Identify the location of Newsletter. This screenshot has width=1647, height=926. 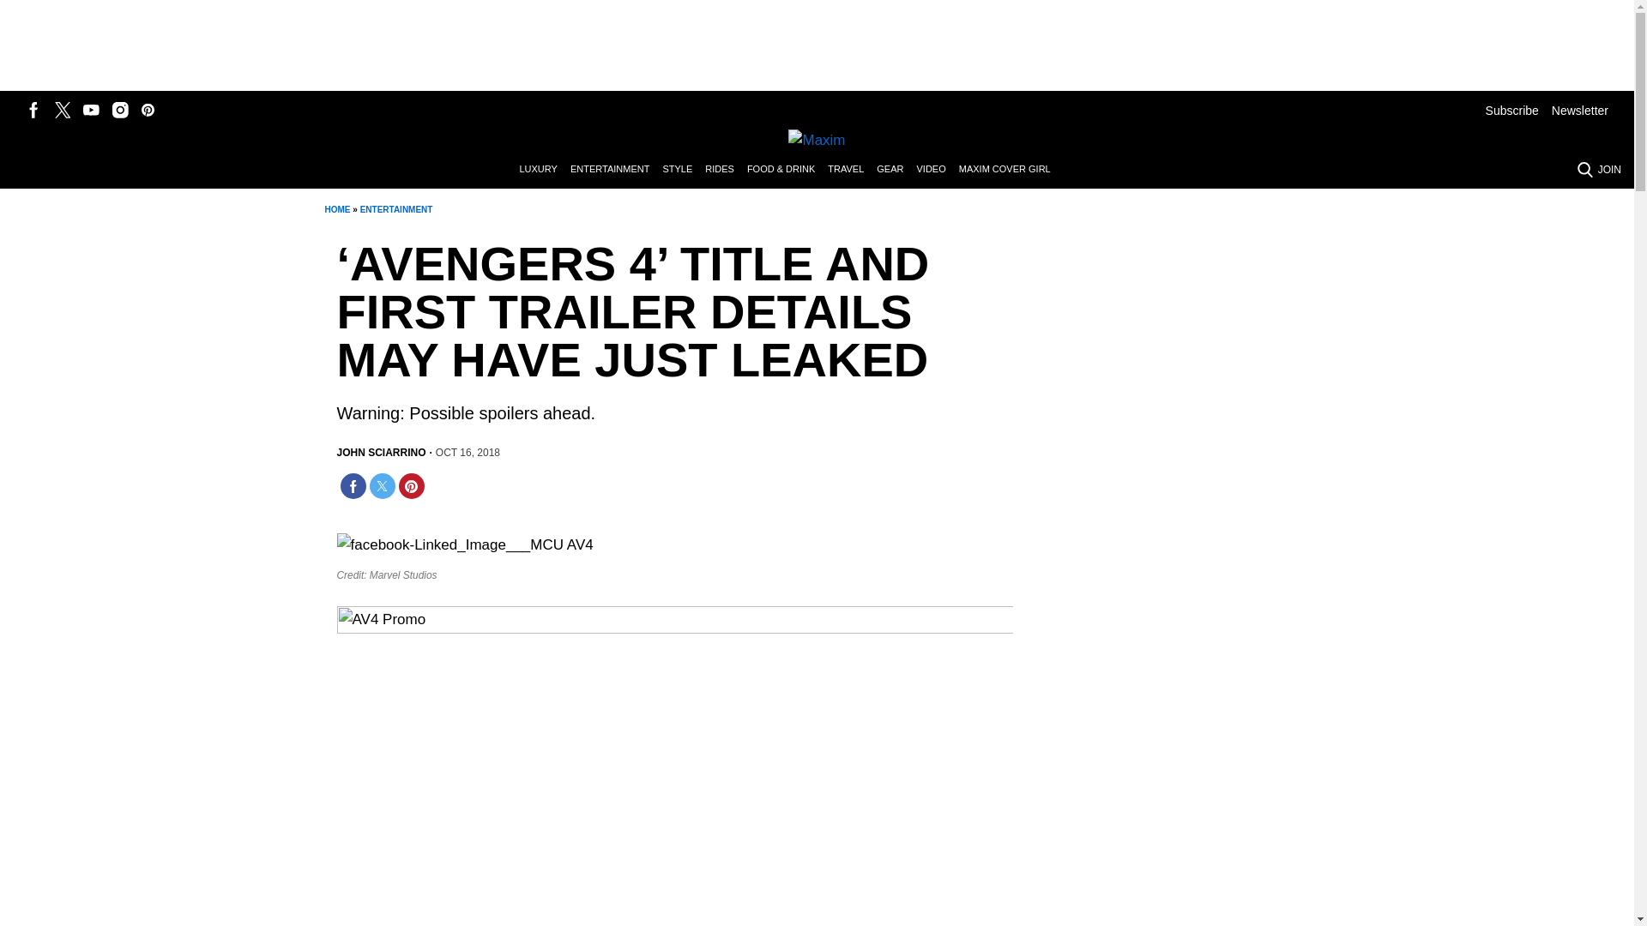
(1580, 110).